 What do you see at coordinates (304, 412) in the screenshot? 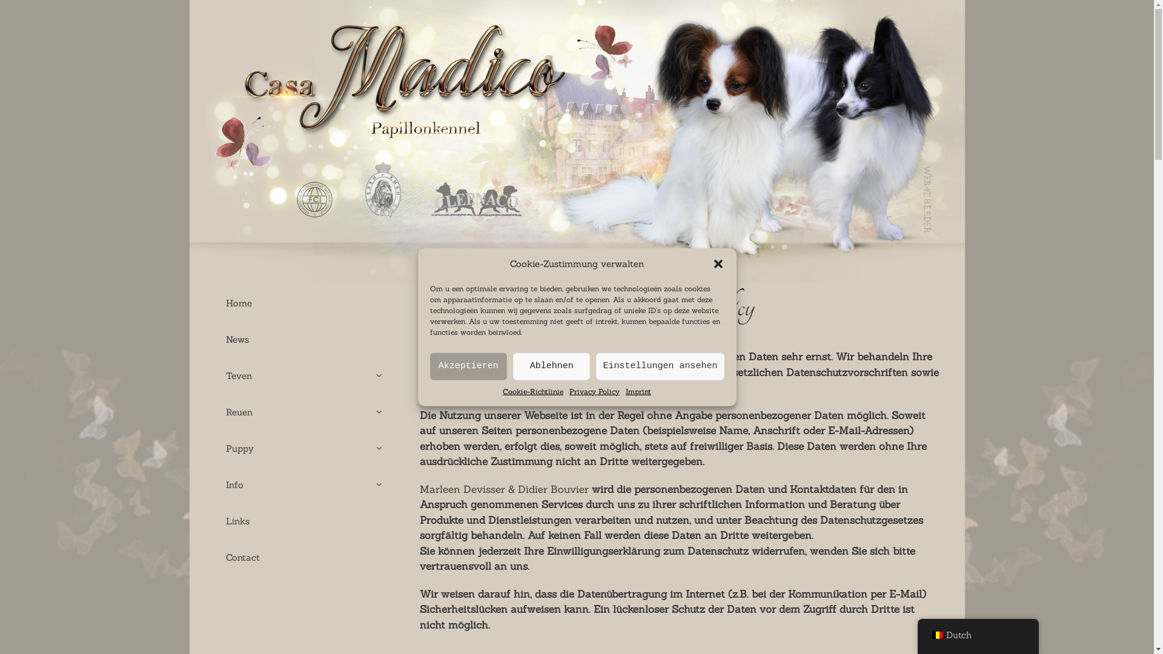
I see `Reuen` at bounding box center [304, 412].